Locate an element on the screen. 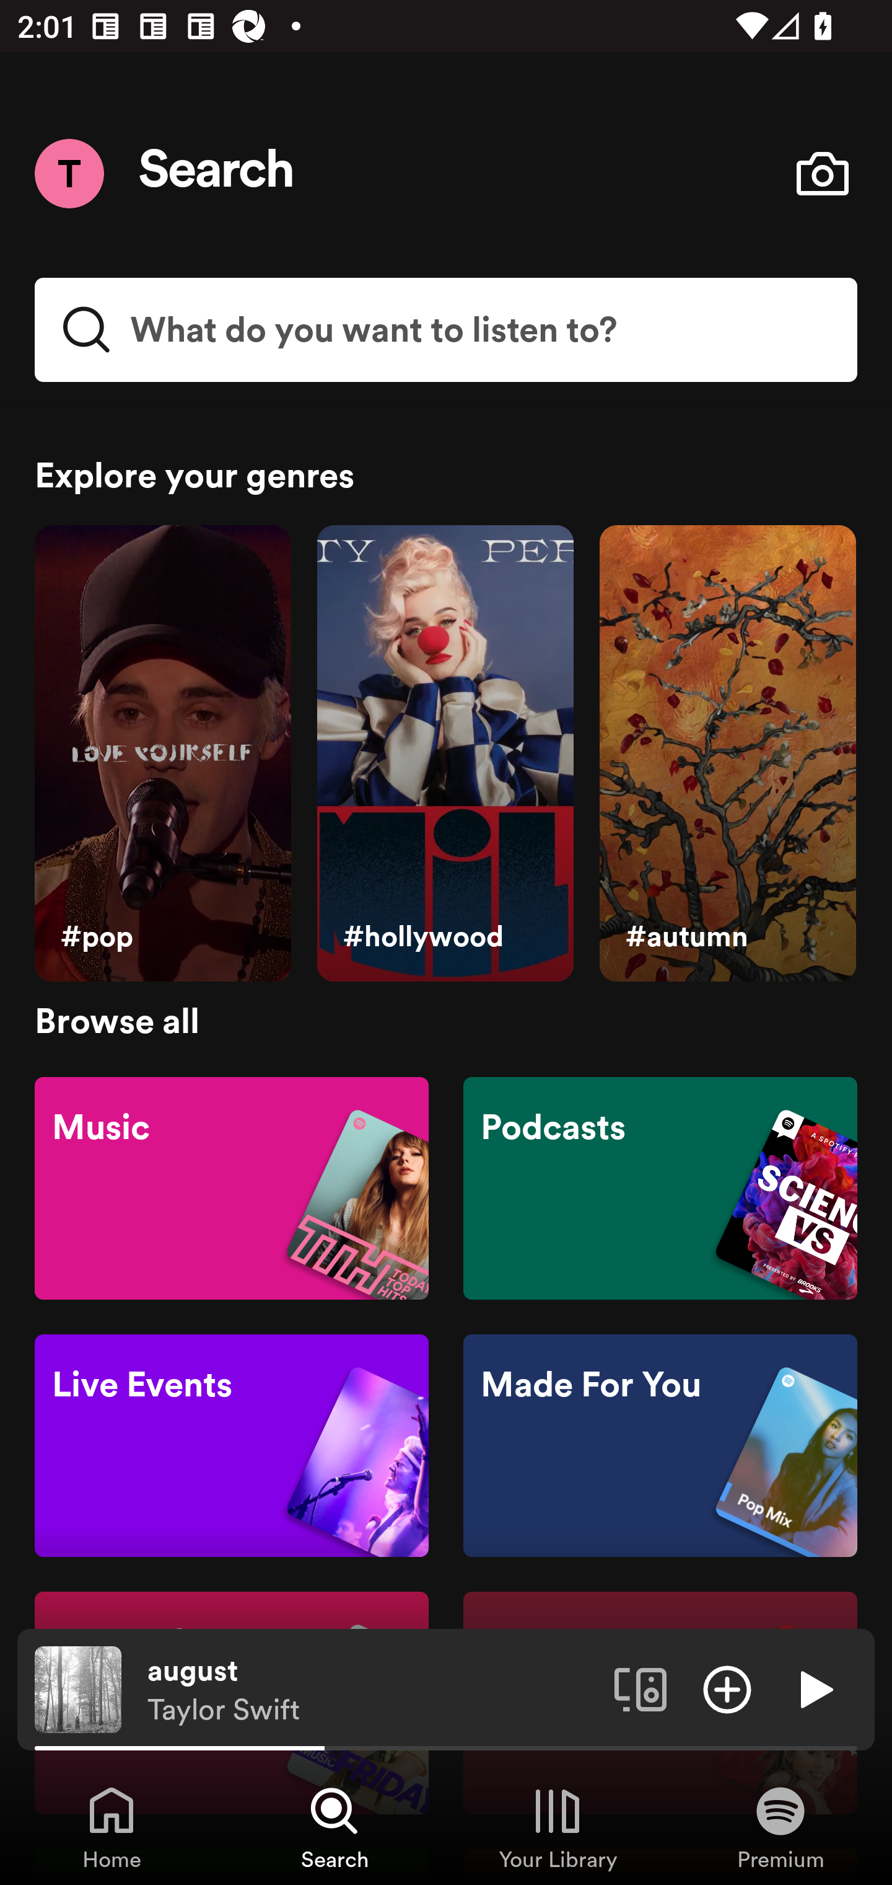  Search is located at coordinates (217, 174).